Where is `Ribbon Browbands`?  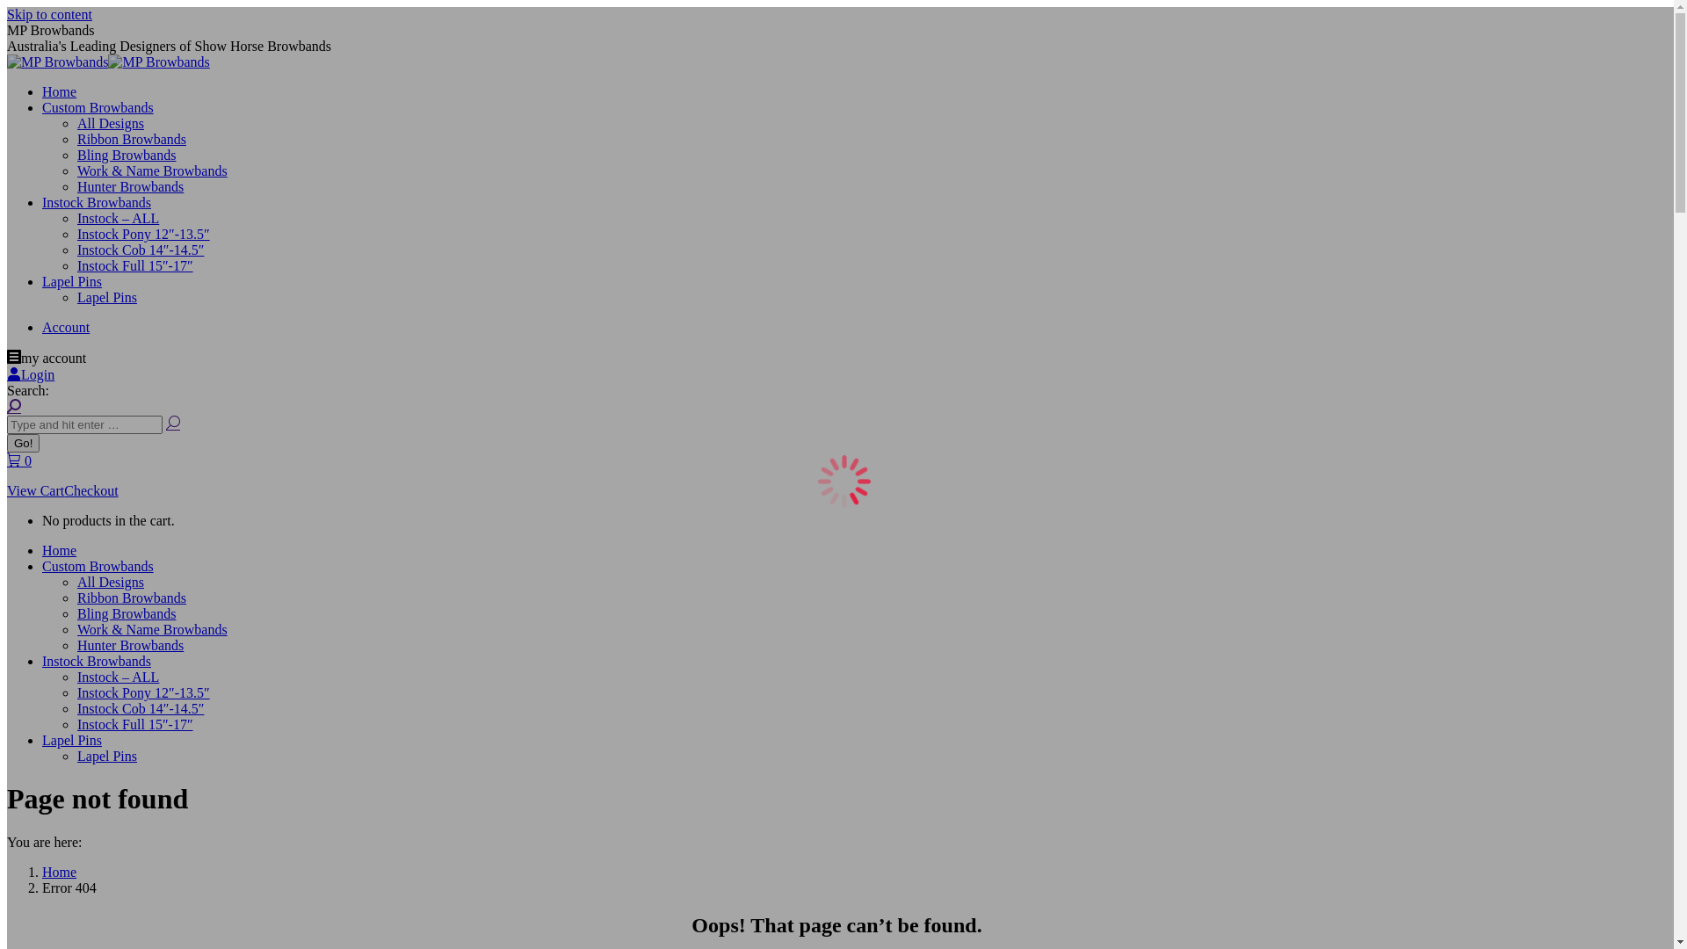
Ribbon Browbands is located at coordinates (132, 598).